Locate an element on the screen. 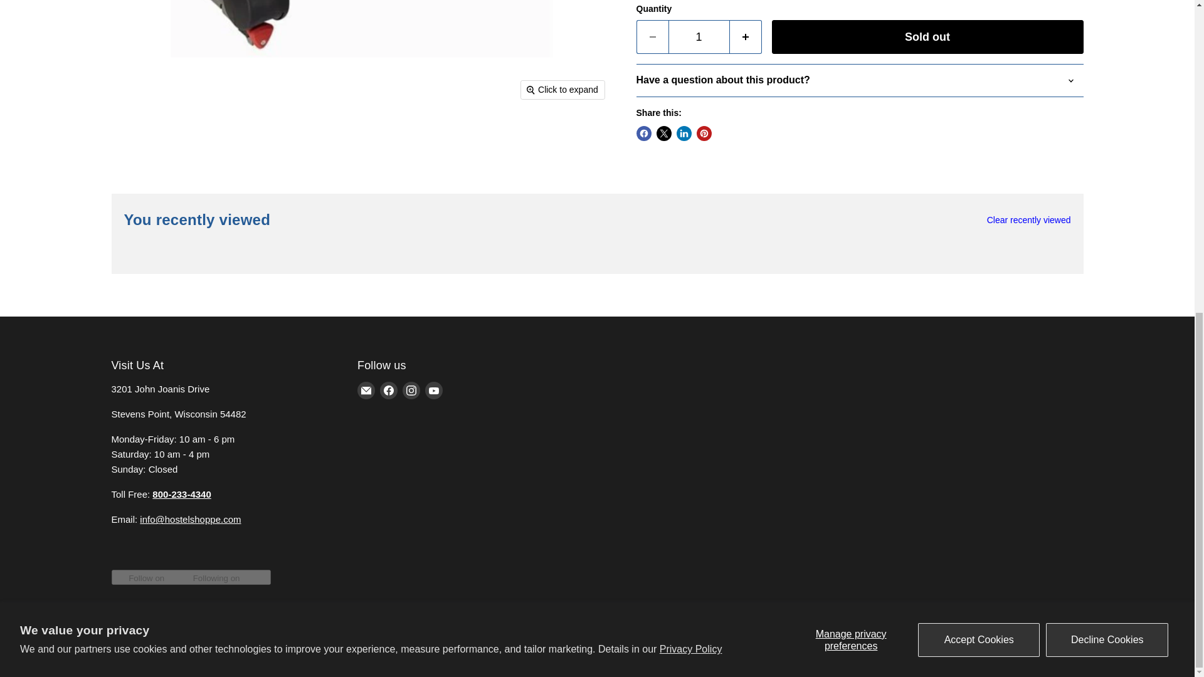 Image resolution: width=1204 pixels, height=677 pixels. 1 is located at coordinates (699, 38).